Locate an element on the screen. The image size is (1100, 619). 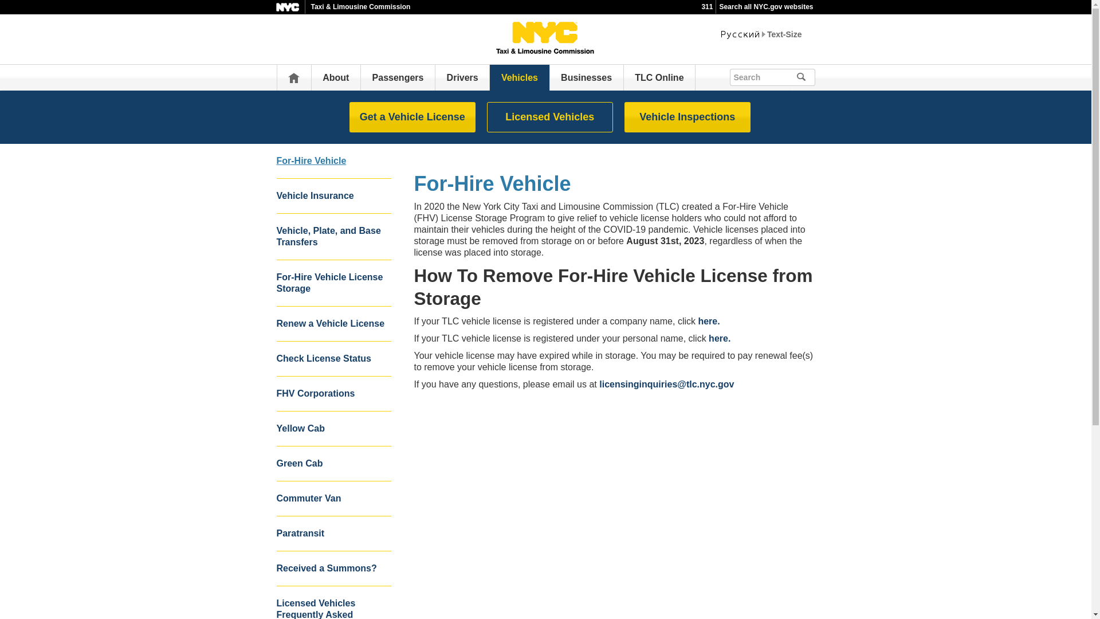
submit is located at coordinates (806, 77).